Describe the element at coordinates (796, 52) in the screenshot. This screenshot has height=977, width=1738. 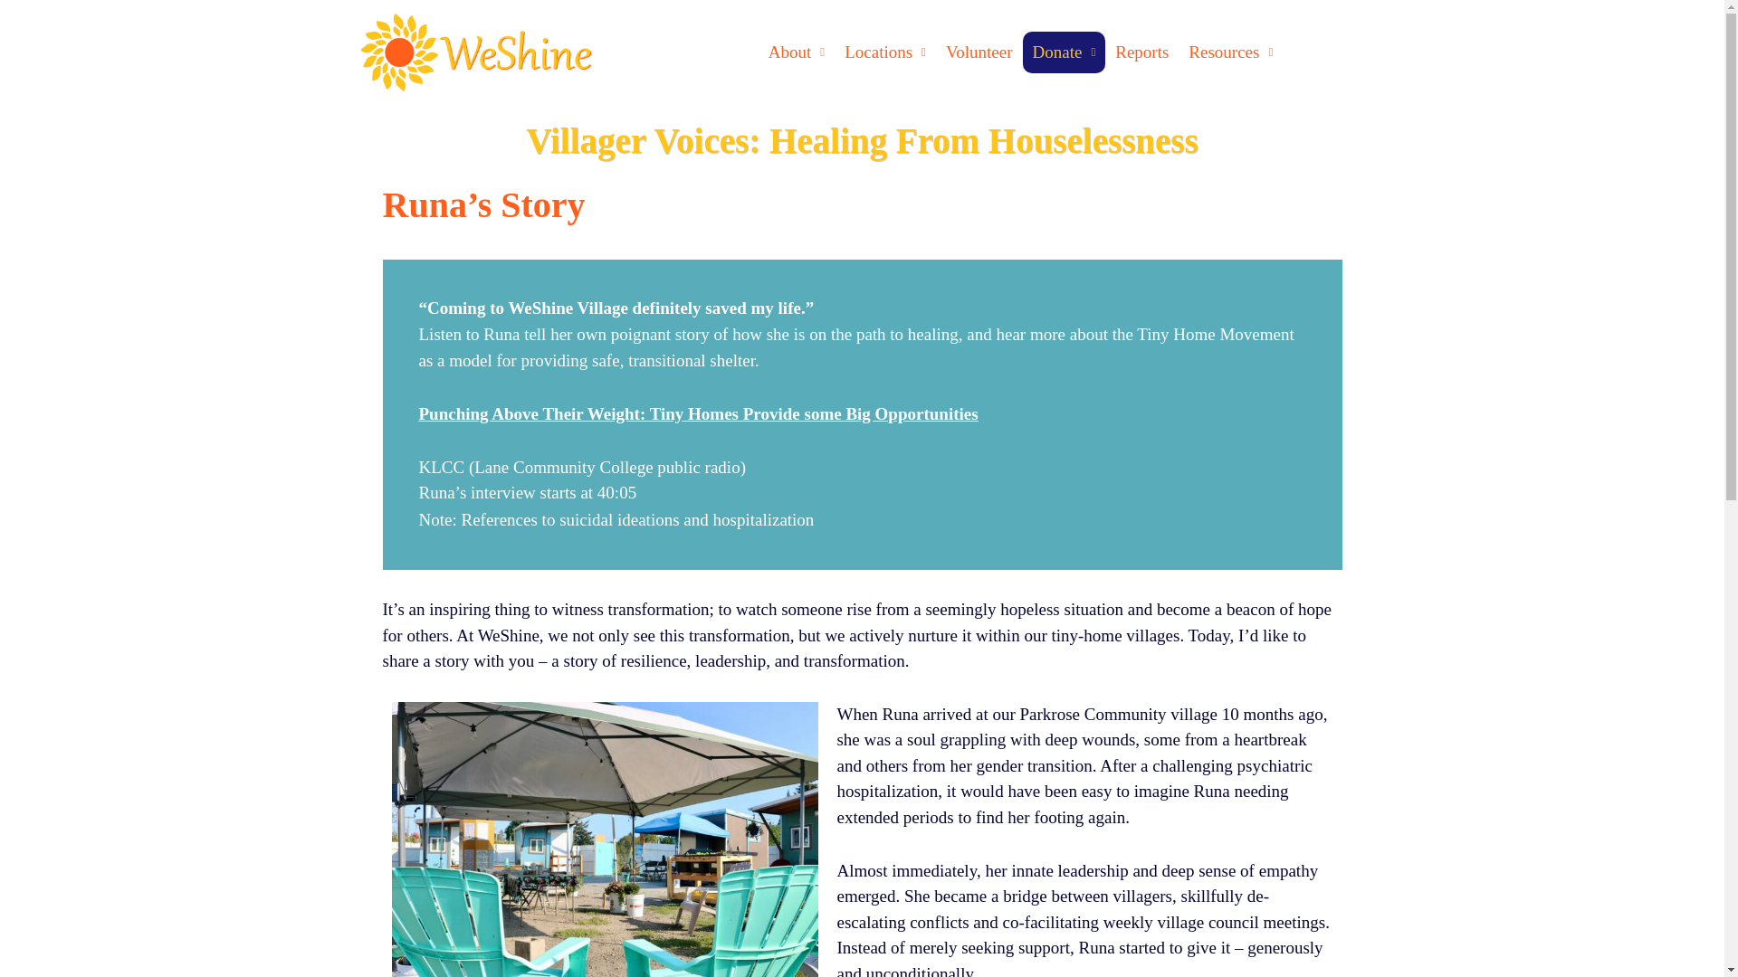
I see `About` at that location.